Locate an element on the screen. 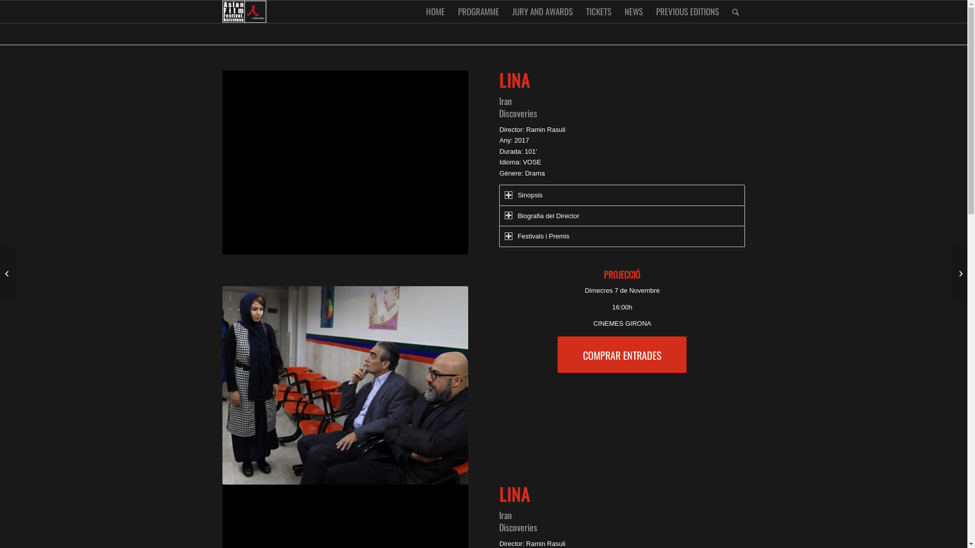 The width and height of the screenshot is (975, 548). NEWS is located at coordinates (633, 12).